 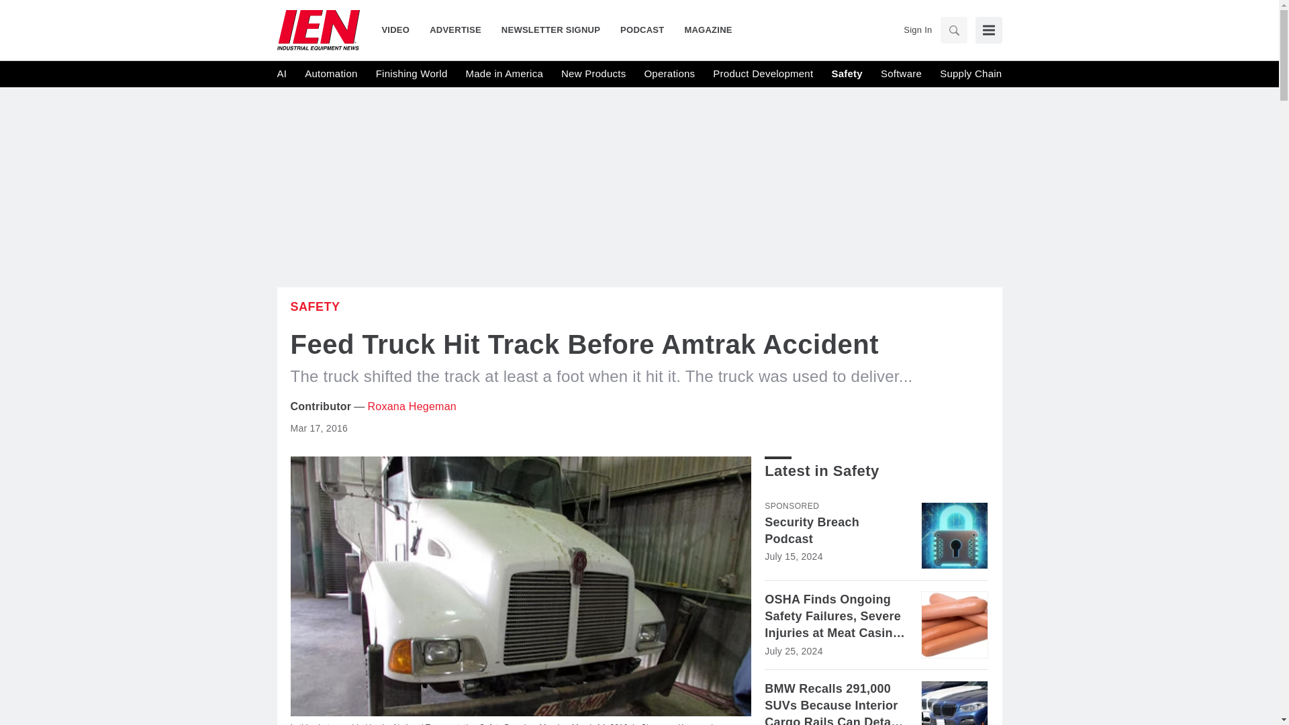 I want to click on Safety, so click(x=315, y=306).